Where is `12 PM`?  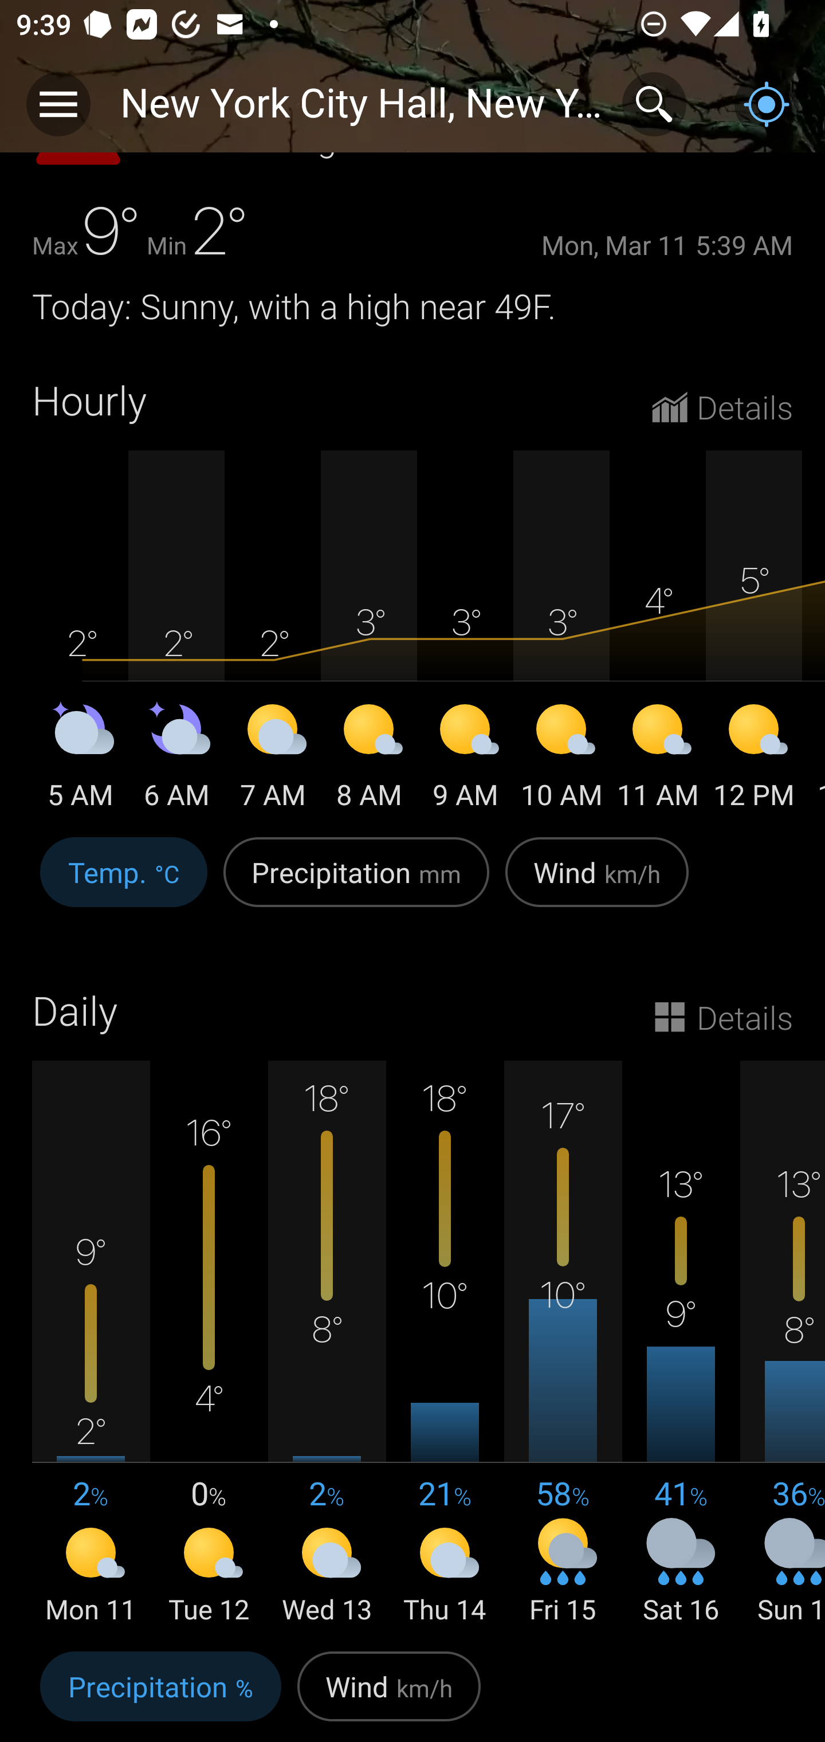 12 PM is located at coordinates (754, 760).